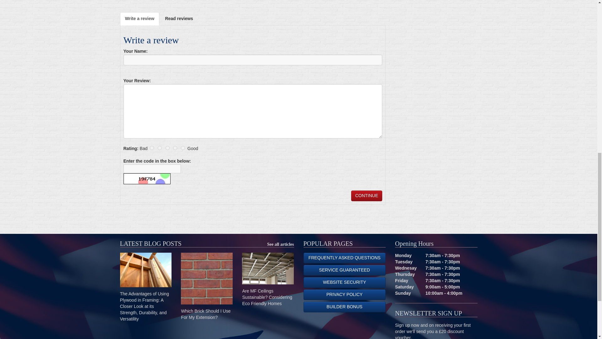 This screenshot has height=339, width=602. What do you see at coordinates (167, 148) in the screenshot?
I see `3` at bounding box center [167, 148].